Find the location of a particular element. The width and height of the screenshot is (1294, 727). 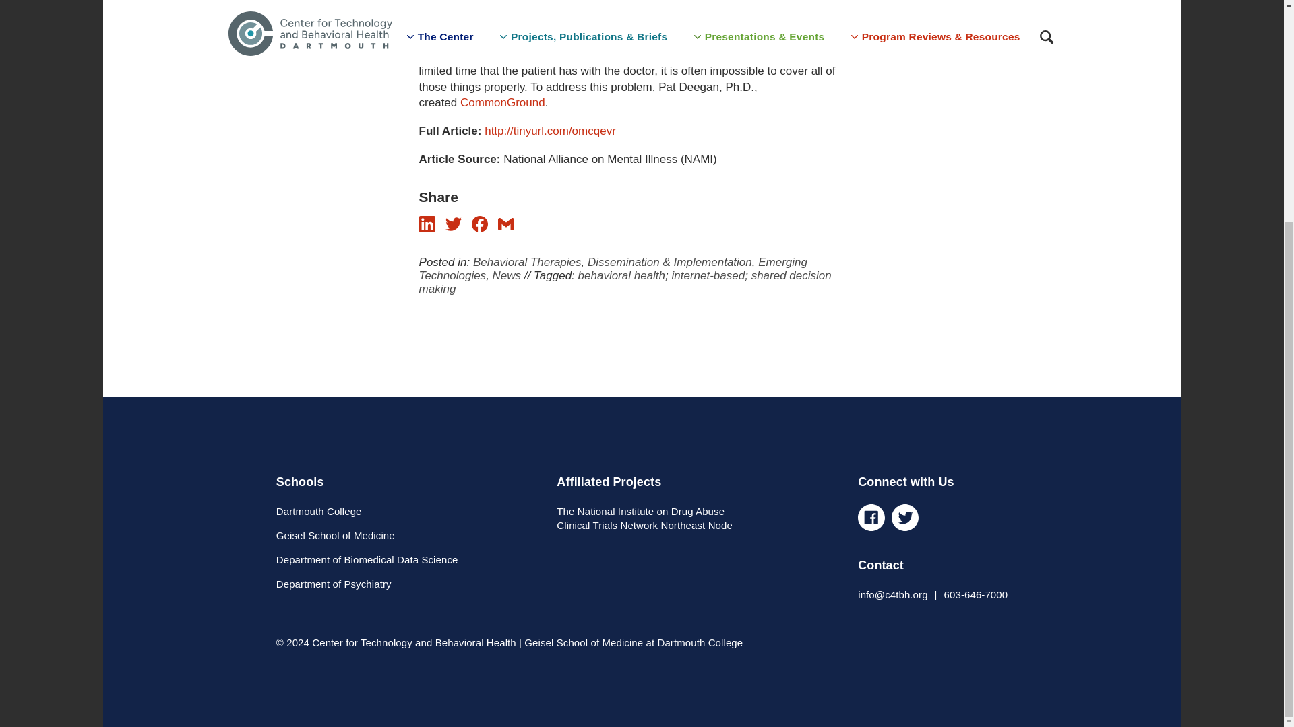

Gmail is located at coordinates (505, 228).